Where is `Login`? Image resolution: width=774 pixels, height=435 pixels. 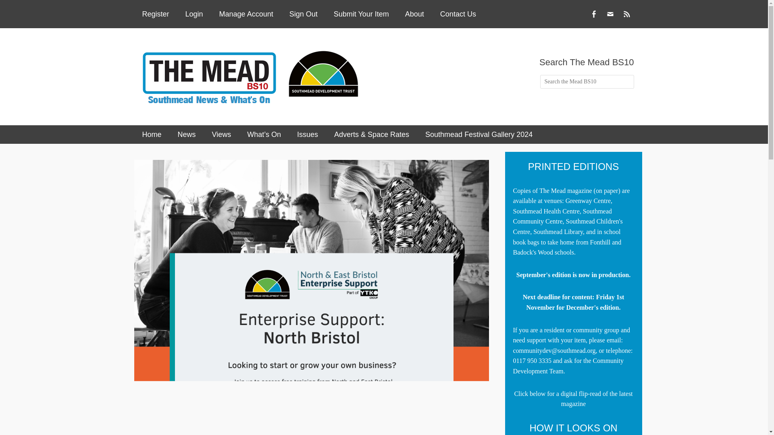
Login is located at coordinates (194, 14).